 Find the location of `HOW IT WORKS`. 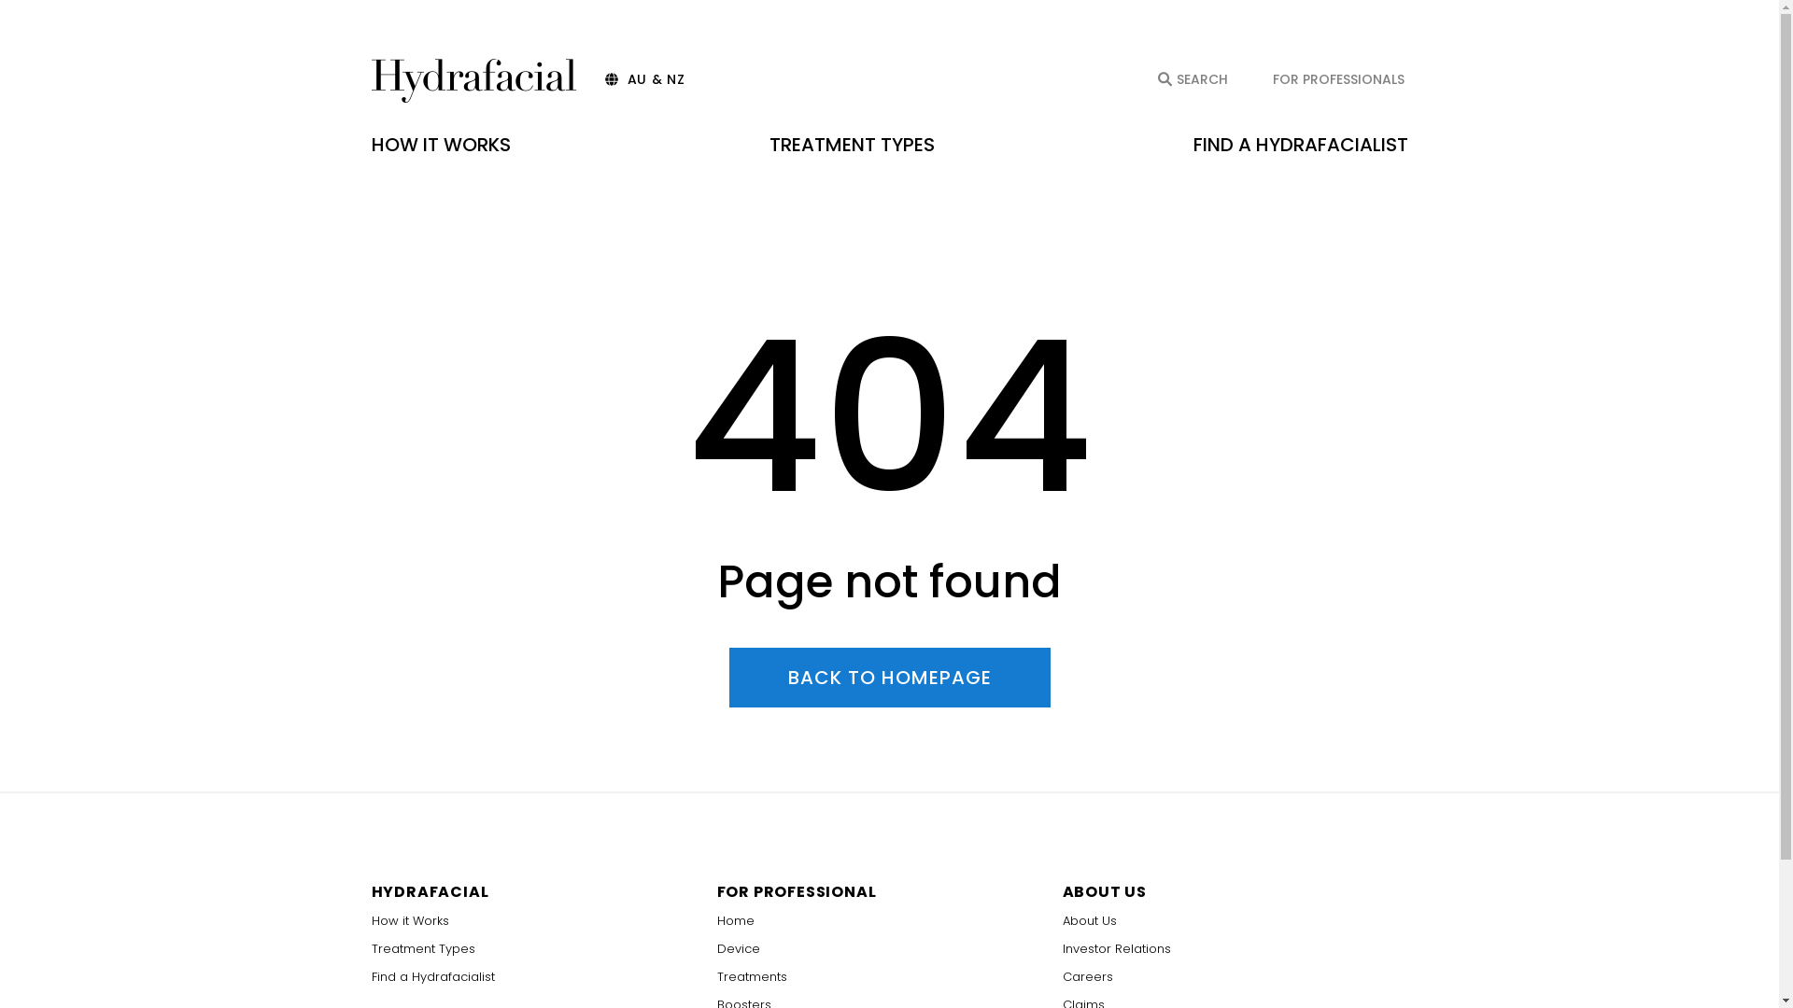

HOW IT WORKS is located at coordinates (441, 145).